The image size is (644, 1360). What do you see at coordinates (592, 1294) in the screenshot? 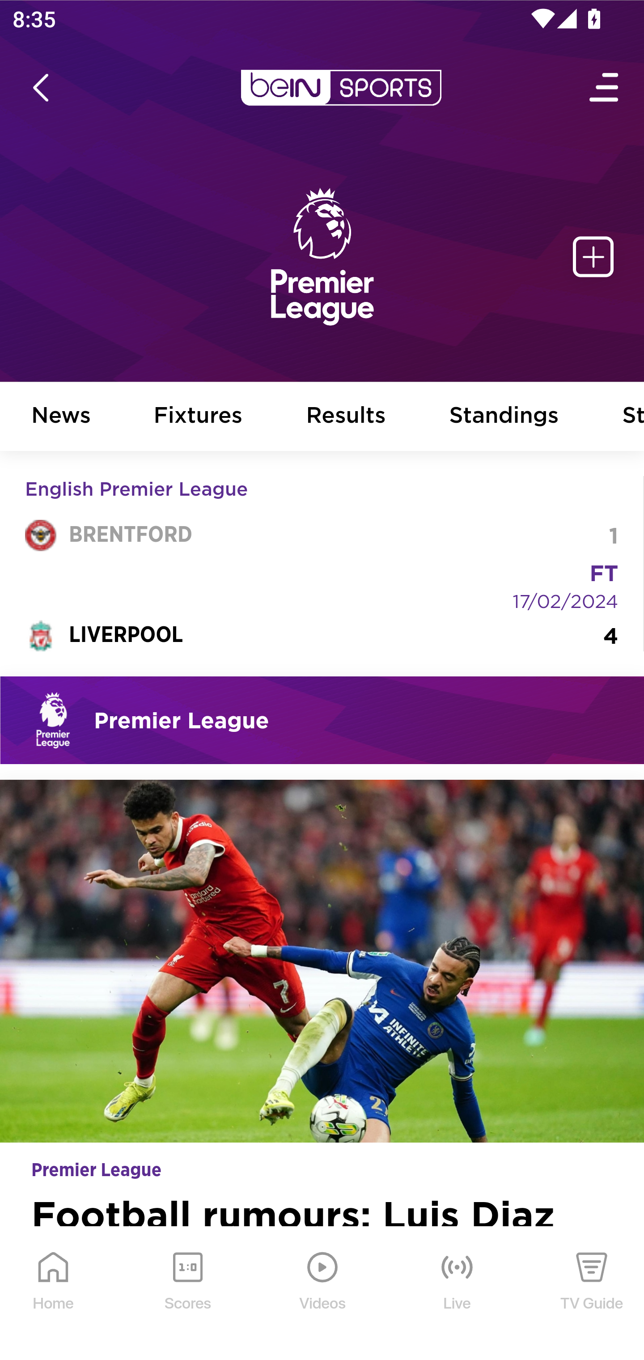
I see `TV Guide TV Guide Icon TV Guide` at bounding box center [592, 1294].